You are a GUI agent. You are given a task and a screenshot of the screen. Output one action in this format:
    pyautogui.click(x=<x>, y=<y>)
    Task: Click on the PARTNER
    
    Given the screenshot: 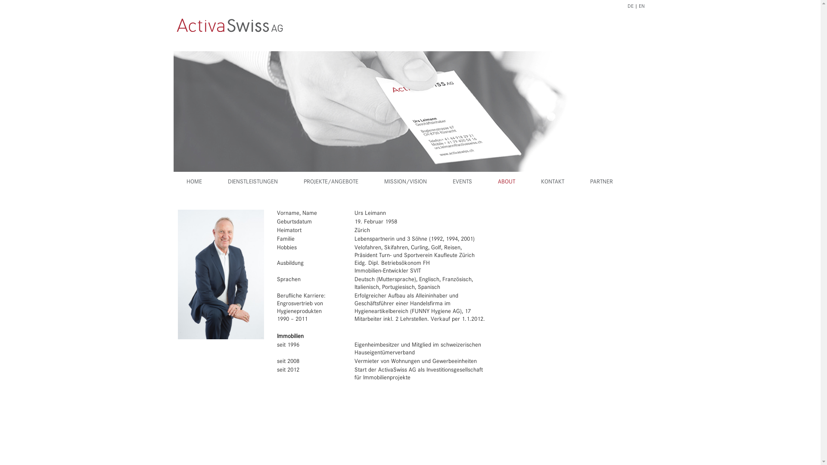 What is the action you would take?
    pyautogui.click(x=601, y=182)
    